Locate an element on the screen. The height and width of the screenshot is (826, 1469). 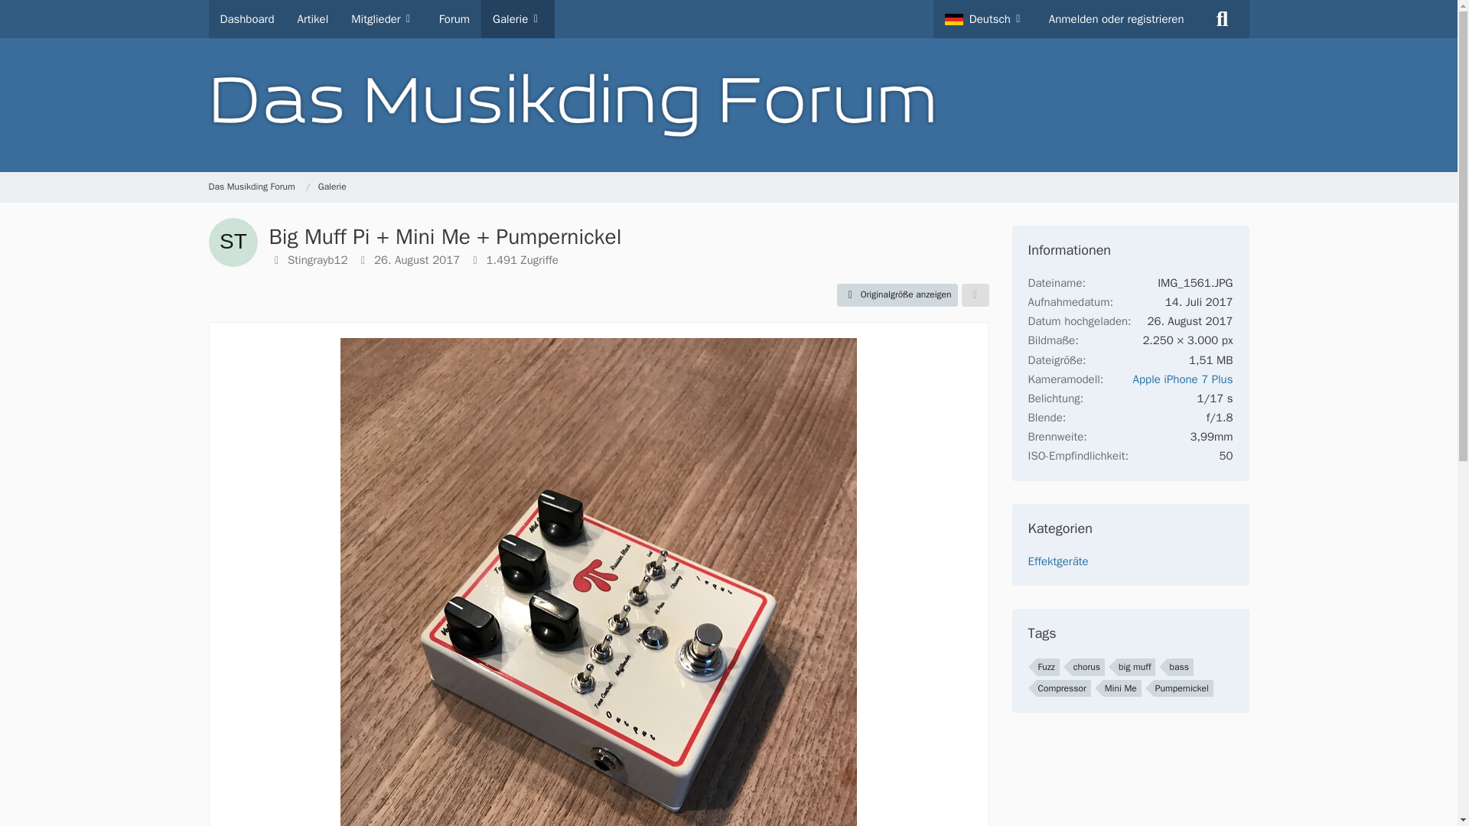
Das Musikding Forum is located at coordinates (259, 187).